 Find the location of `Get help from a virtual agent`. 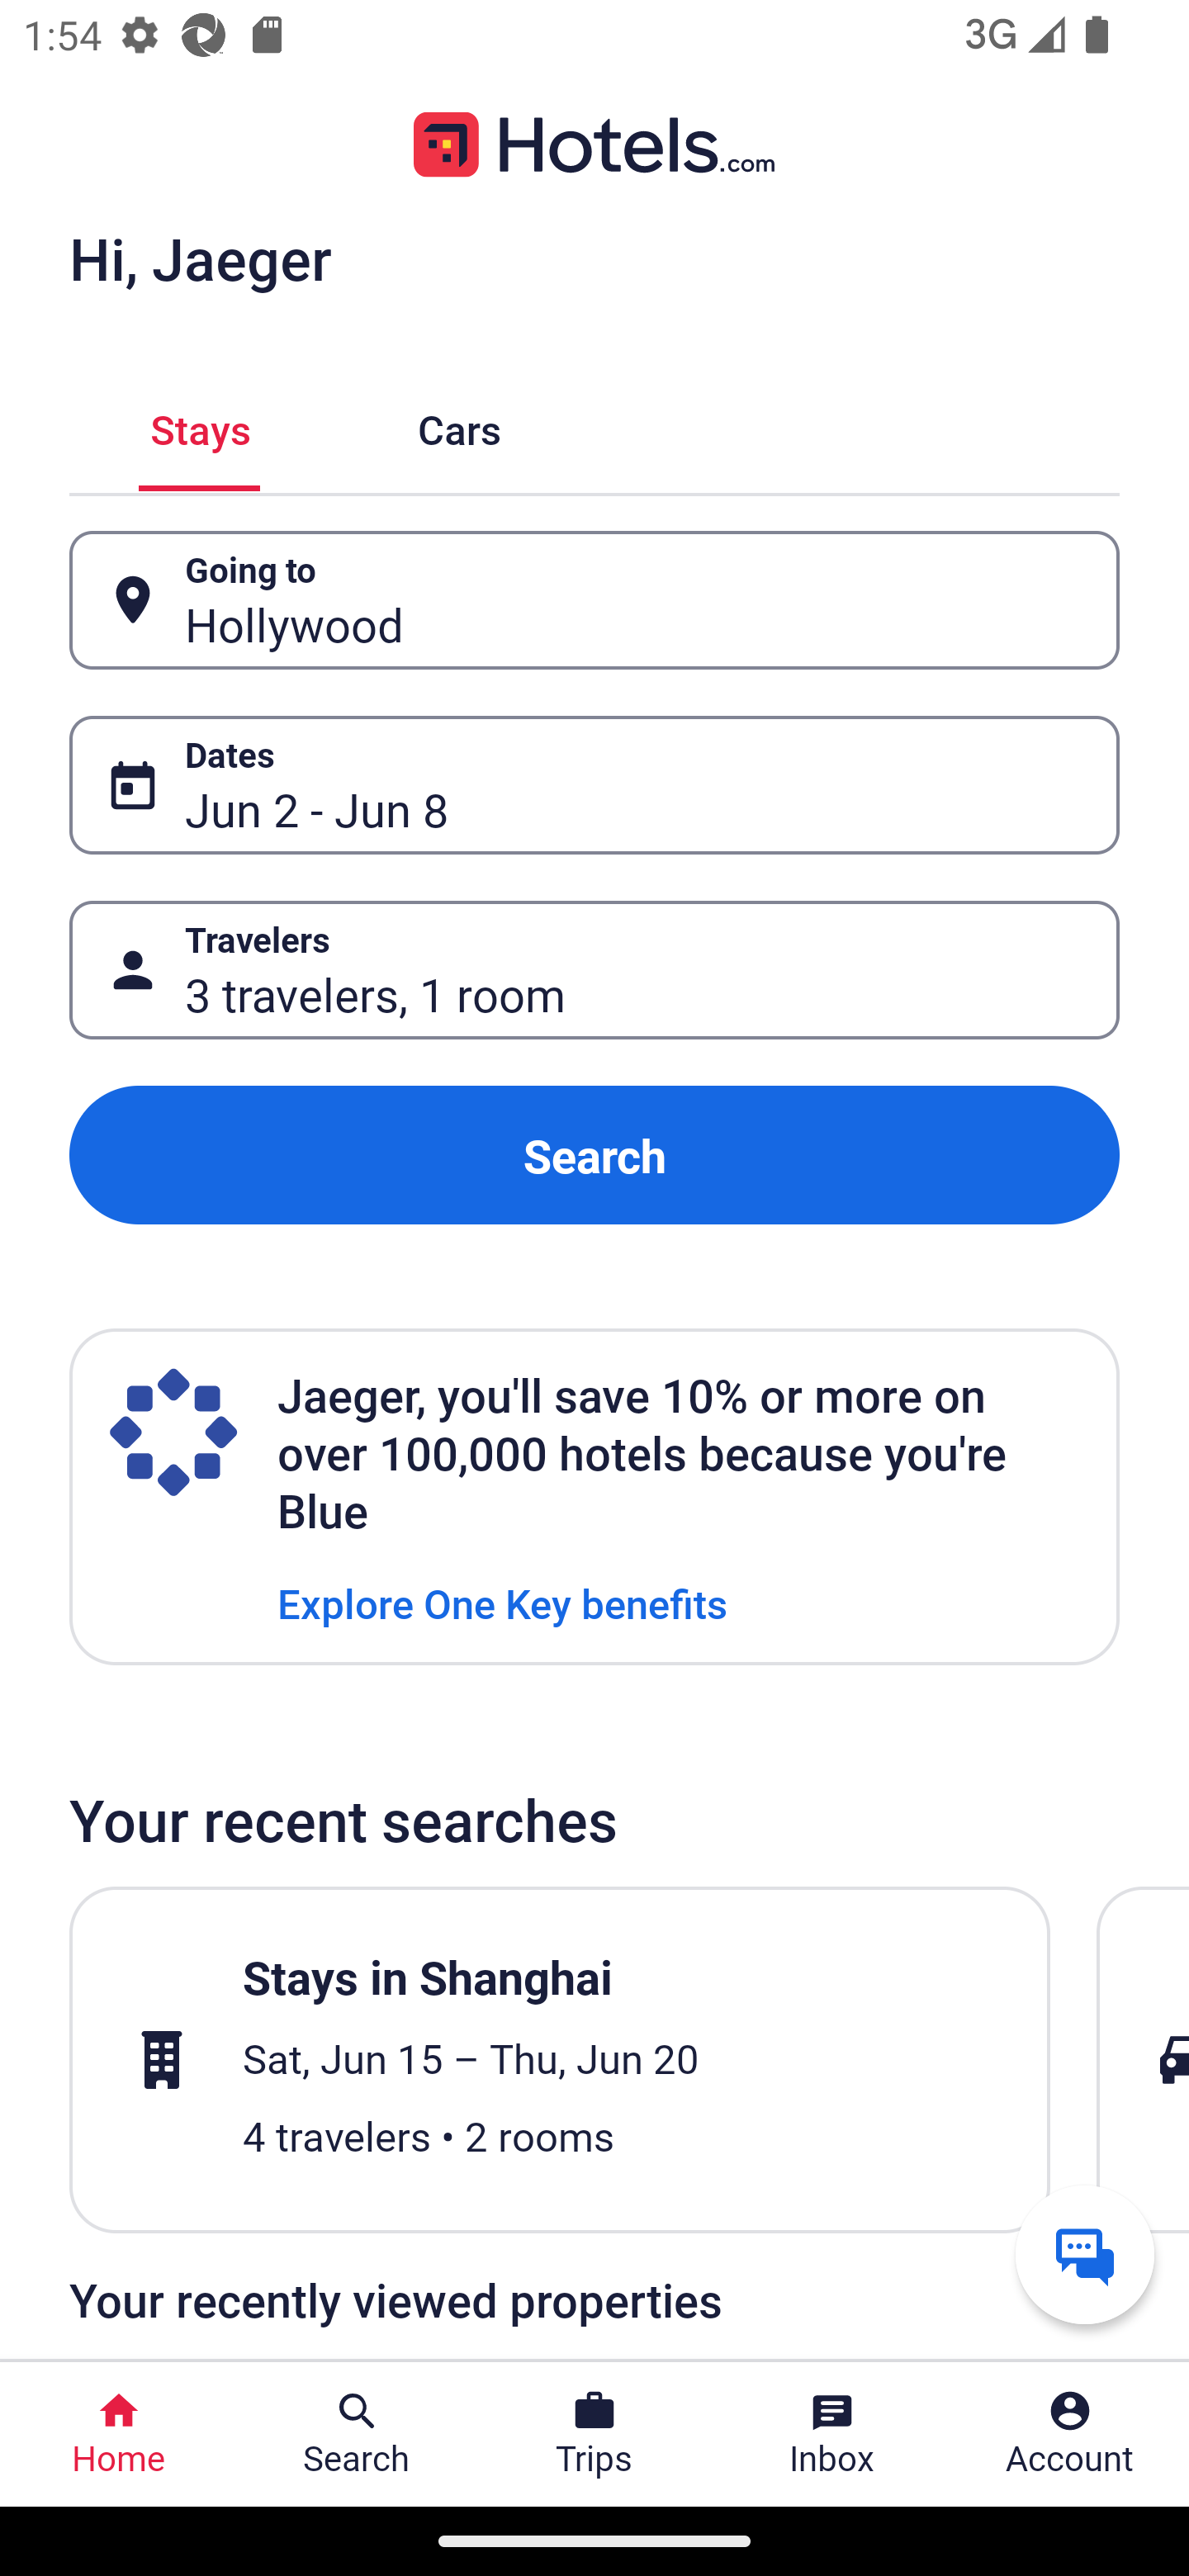

Get help from a virtual agent is located at coordinates (1085, 2254).